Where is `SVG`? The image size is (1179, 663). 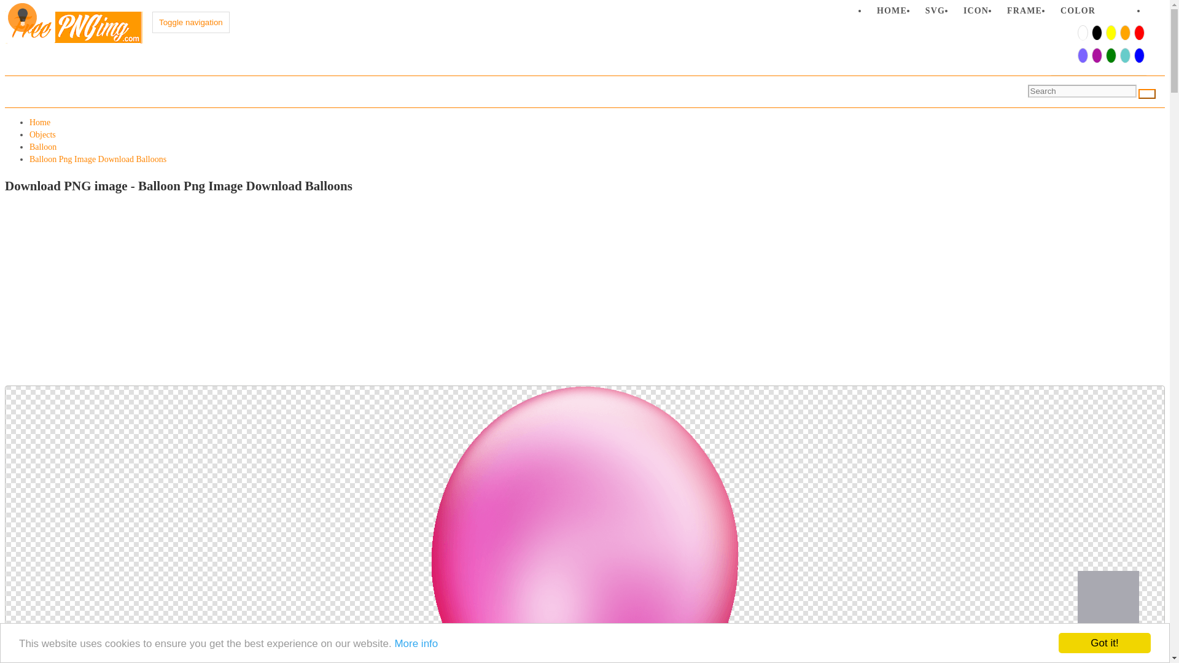
SVG is located at coordinates (935, 14).